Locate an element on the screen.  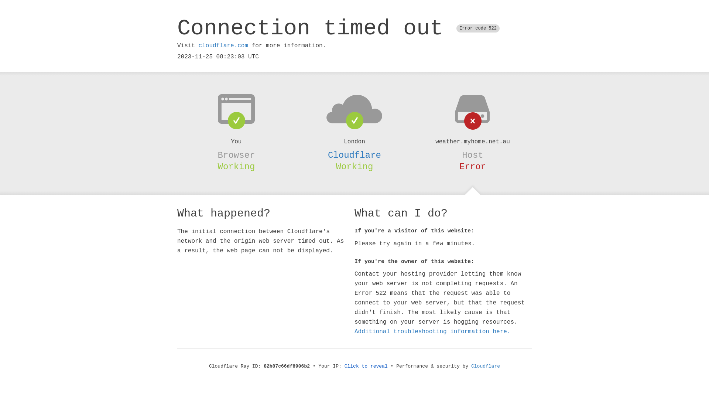
Click to reveal is located at coordinates (366, 366).